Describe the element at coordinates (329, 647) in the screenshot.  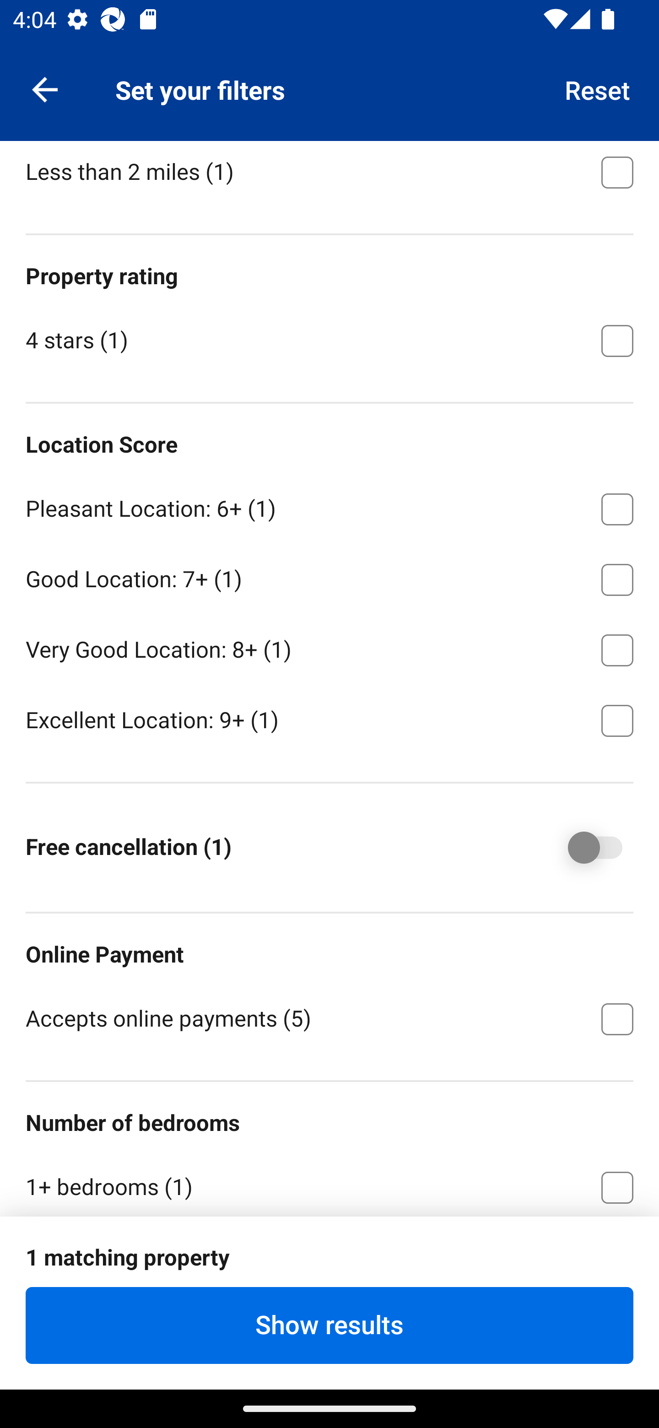
I see `Very Good Location: 8+ ⁦(1)` at that location.